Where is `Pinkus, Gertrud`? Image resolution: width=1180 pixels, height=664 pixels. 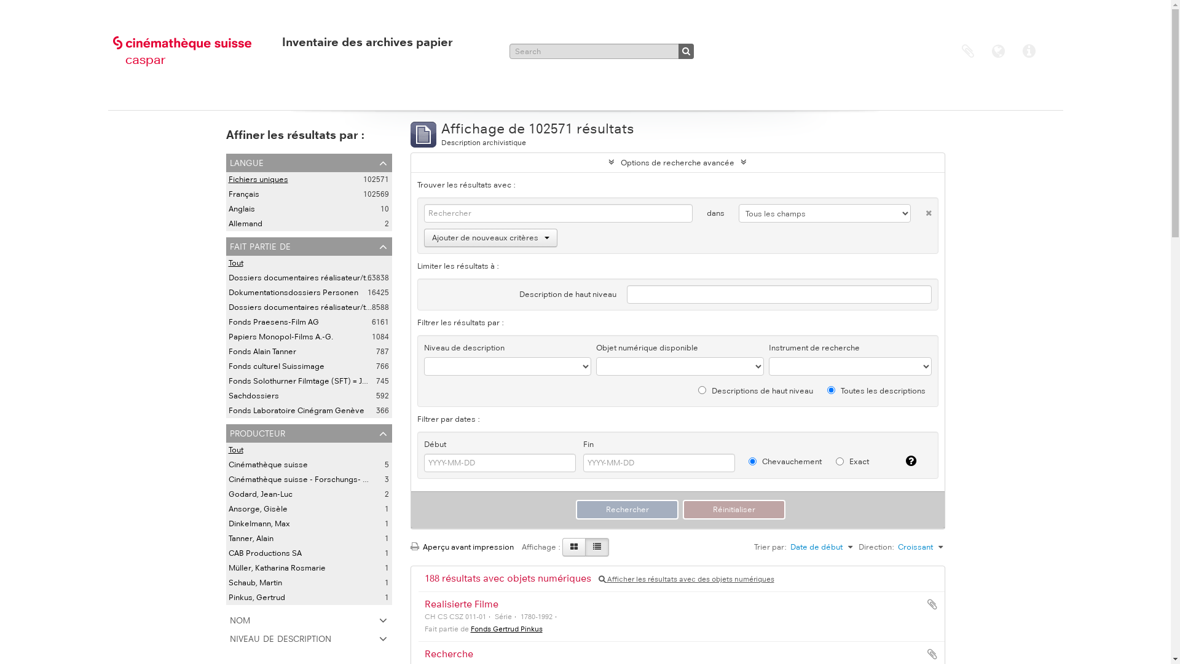 Pinkus, Gertrud is located at coordinates (257, 598).